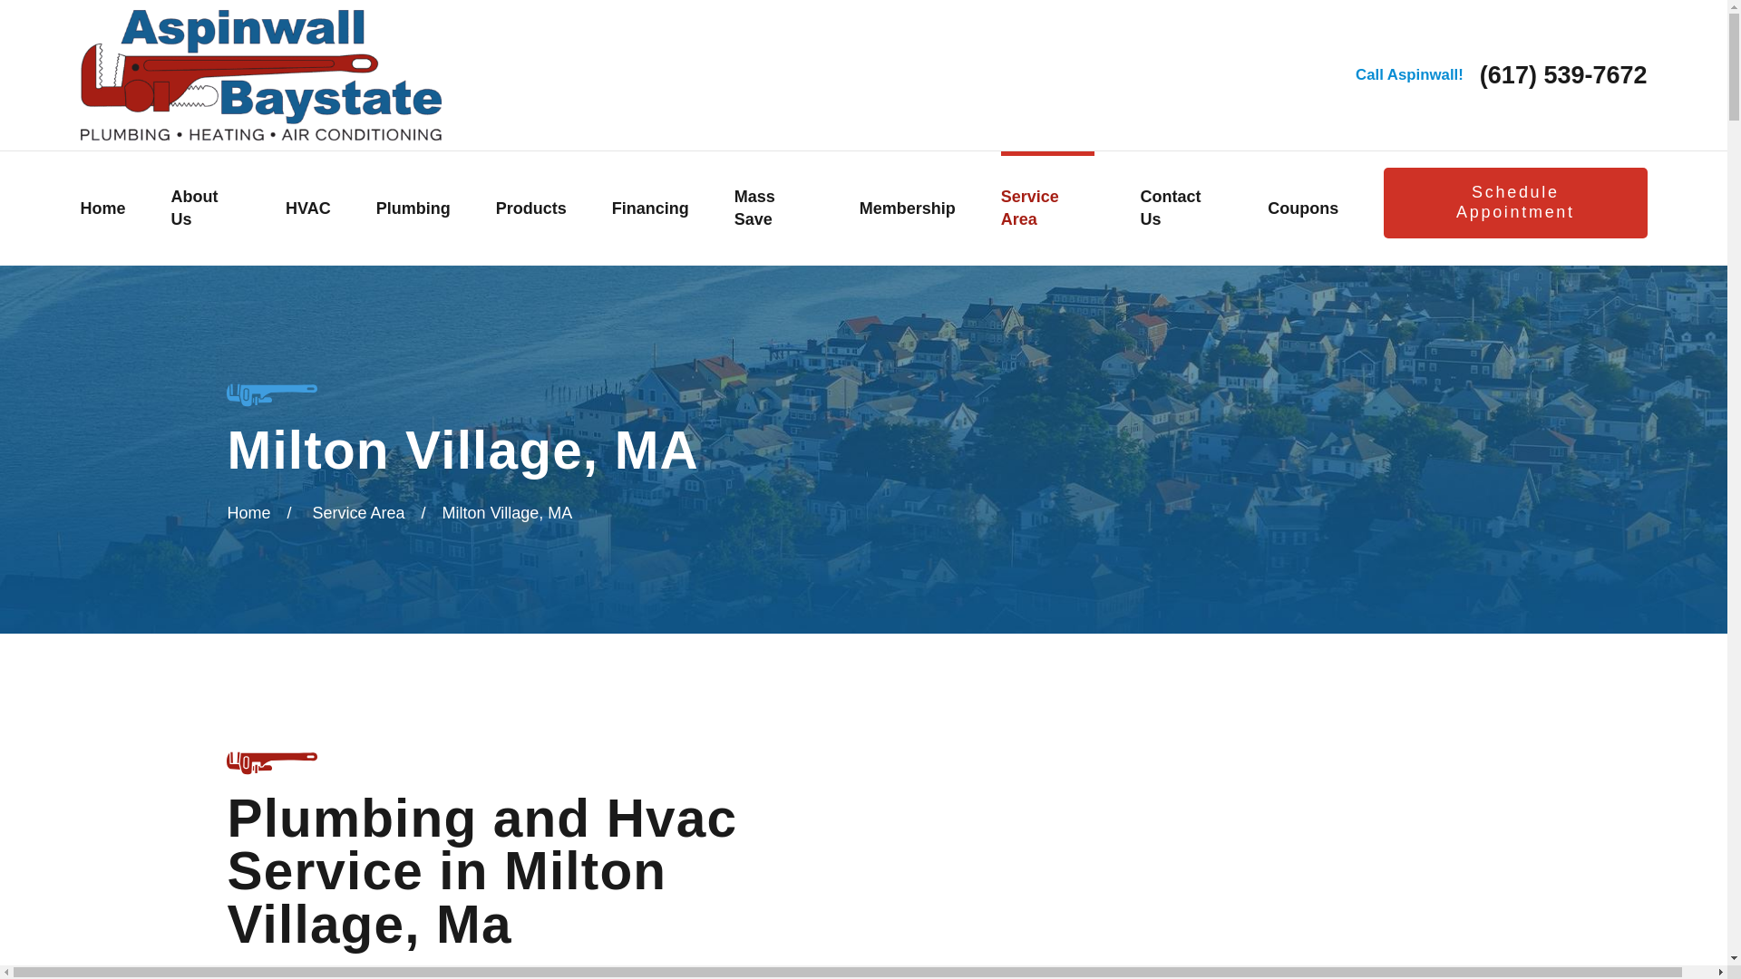 This screenshot has height=979, width=1741. What do you see at coordinates (102, 208) in the screenshot?
I see `Home` at bounding box center [102, 208].